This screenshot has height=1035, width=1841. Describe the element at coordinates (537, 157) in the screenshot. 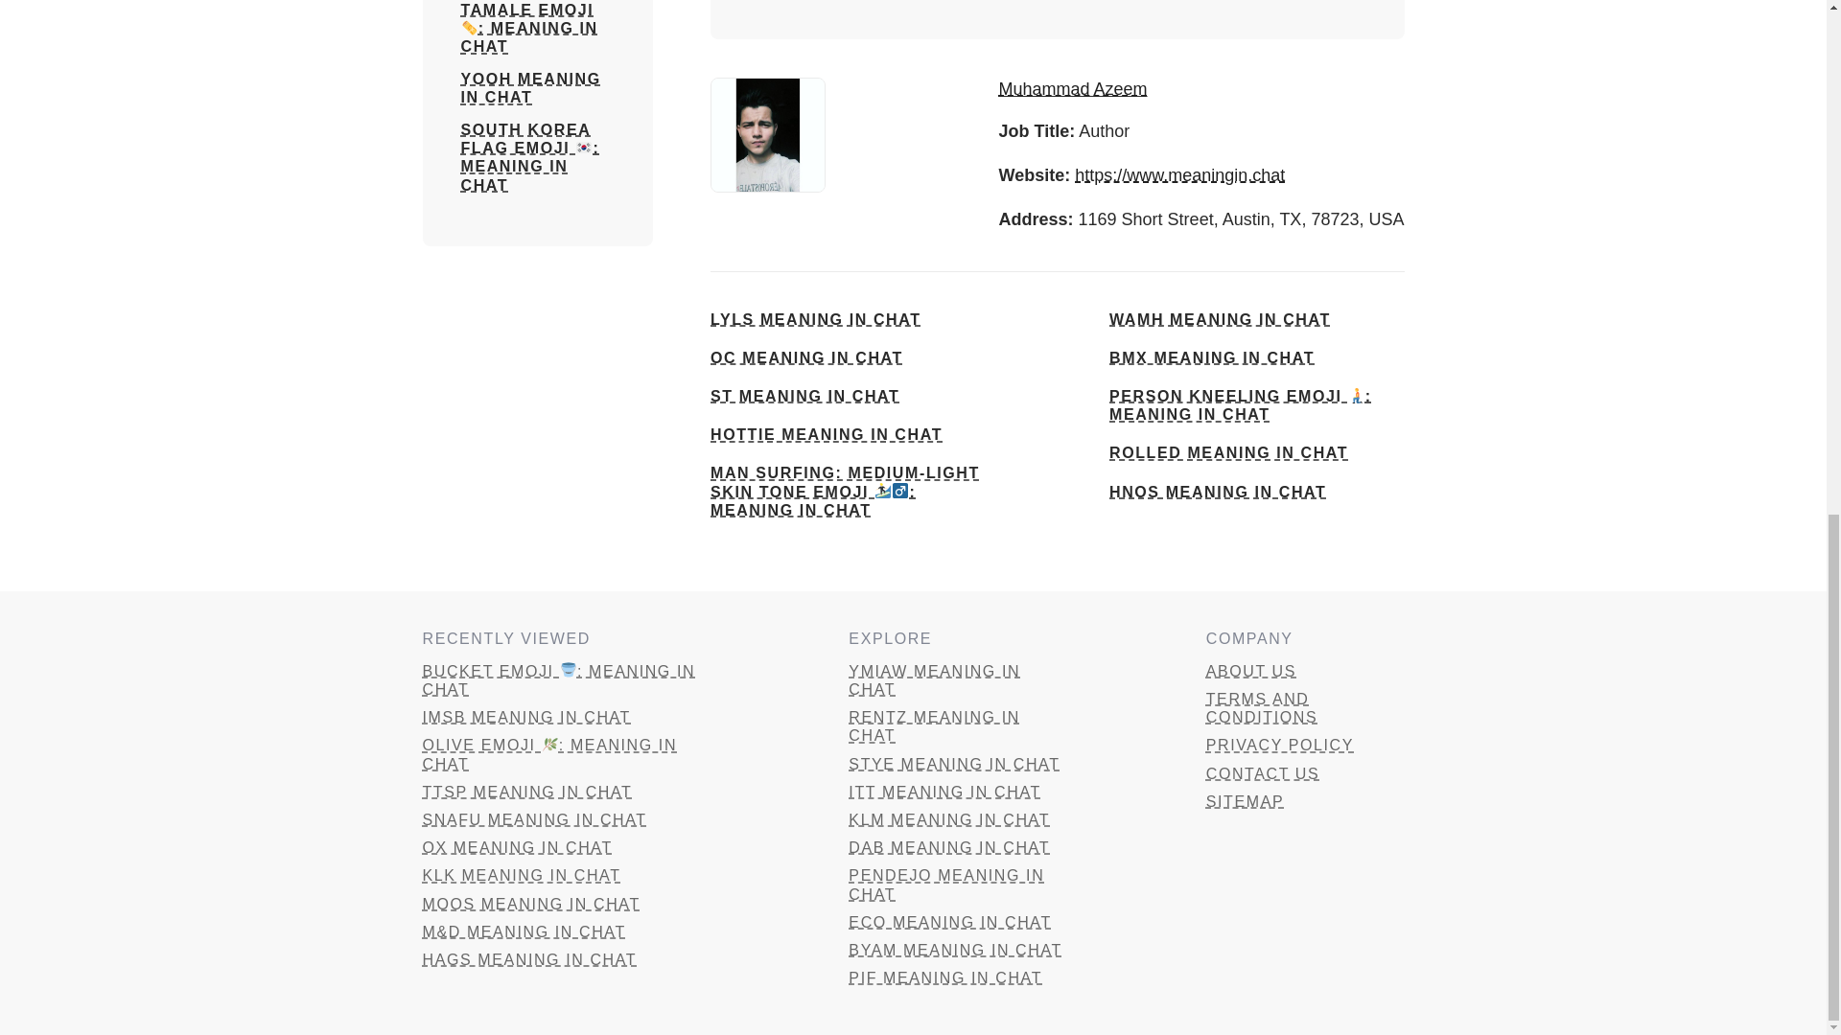

I see `SOUTH KOREA FLAG EMOJI : MEANING IN CHAT` at that location.